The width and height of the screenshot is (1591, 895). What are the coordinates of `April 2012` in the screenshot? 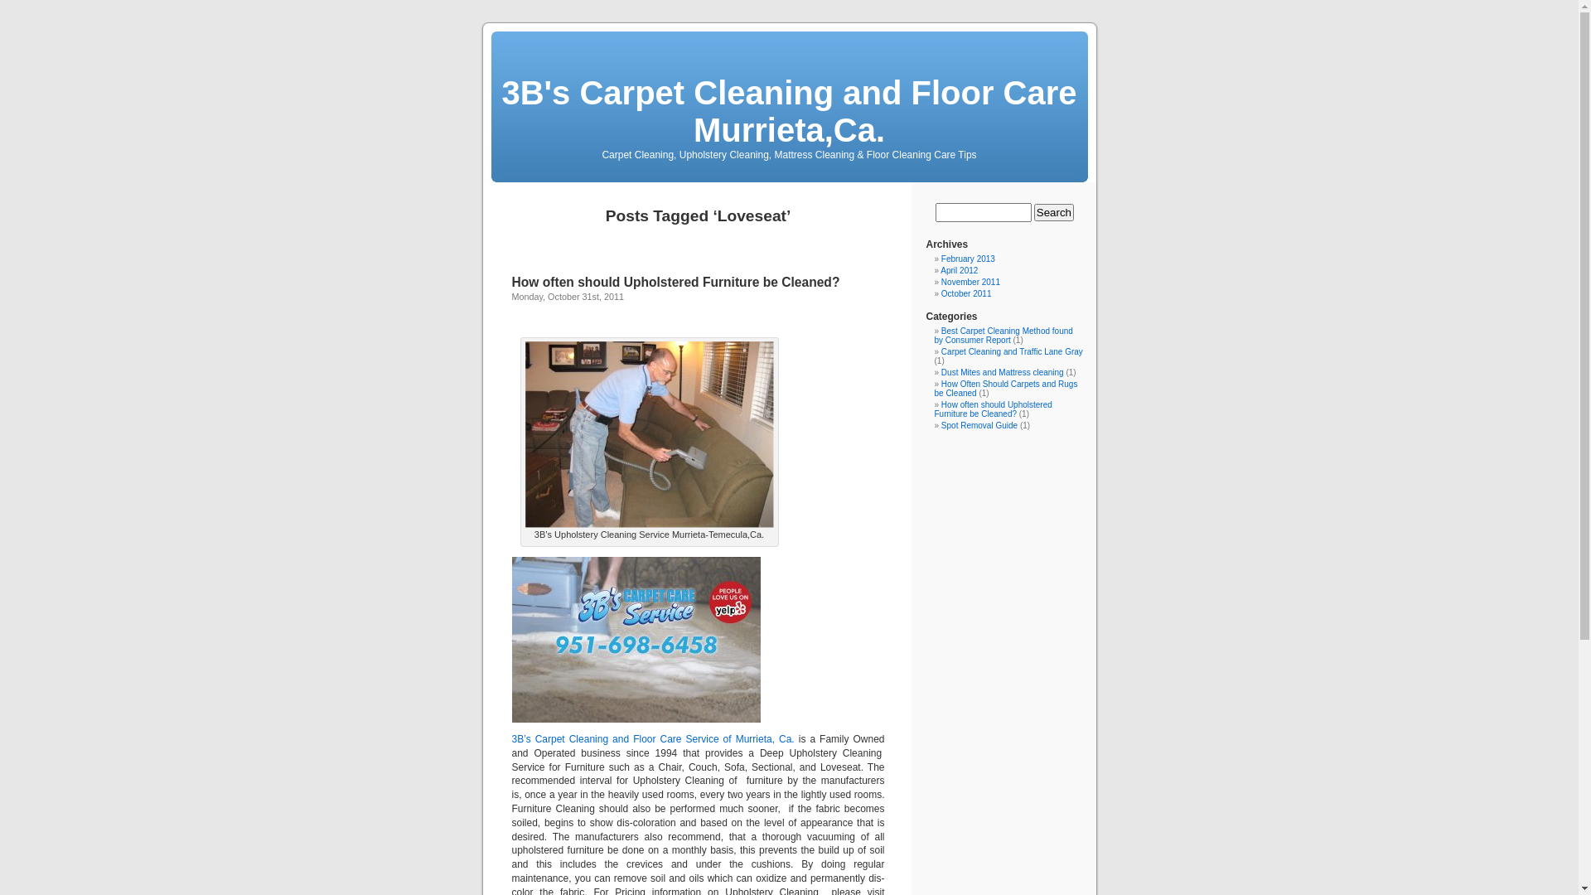 It's located at (960, 270).